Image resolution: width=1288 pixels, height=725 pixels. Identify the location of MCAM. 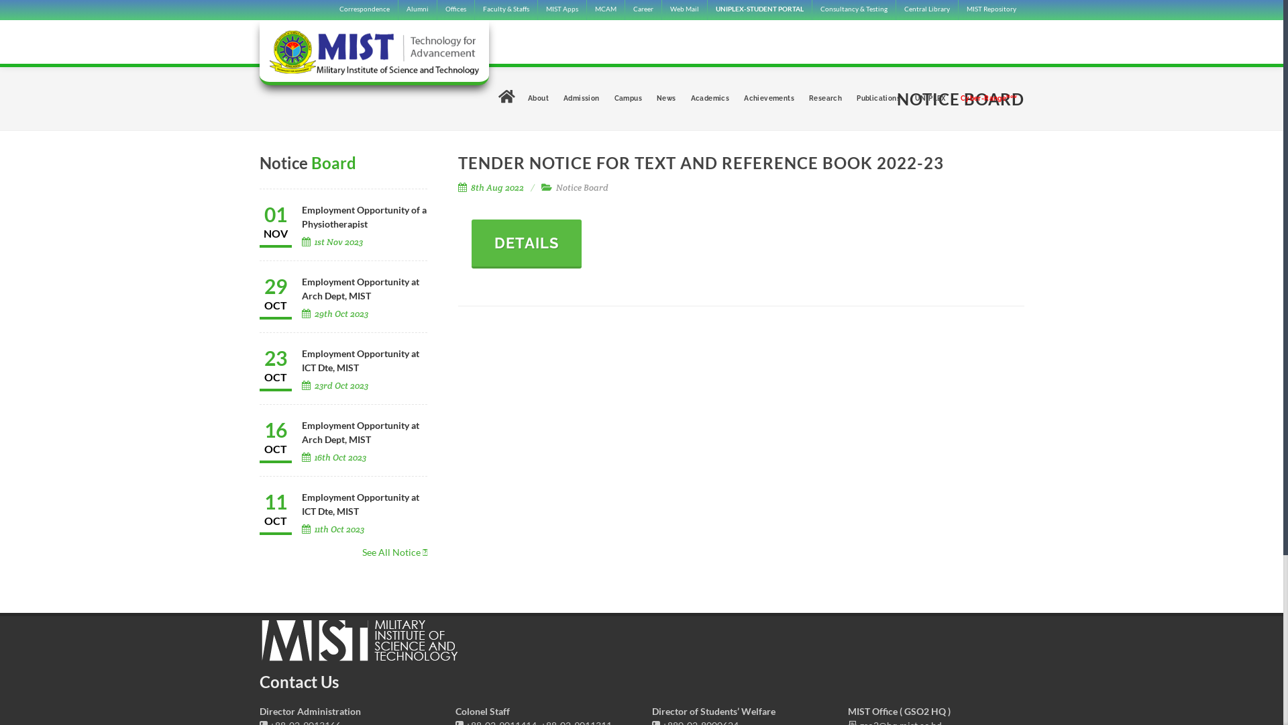
(605, 10).